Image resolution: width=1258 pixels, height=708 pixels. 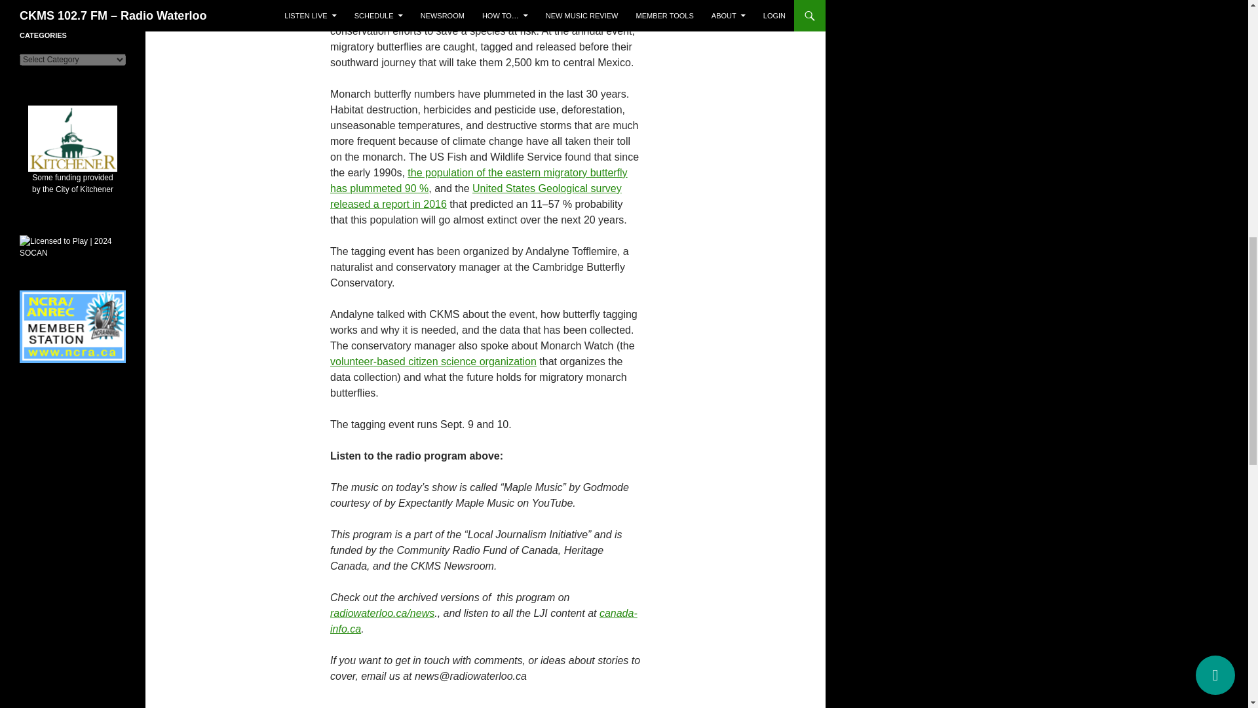 I want to click on Music Licensing - SOCAN, so click(x=73, y=247).